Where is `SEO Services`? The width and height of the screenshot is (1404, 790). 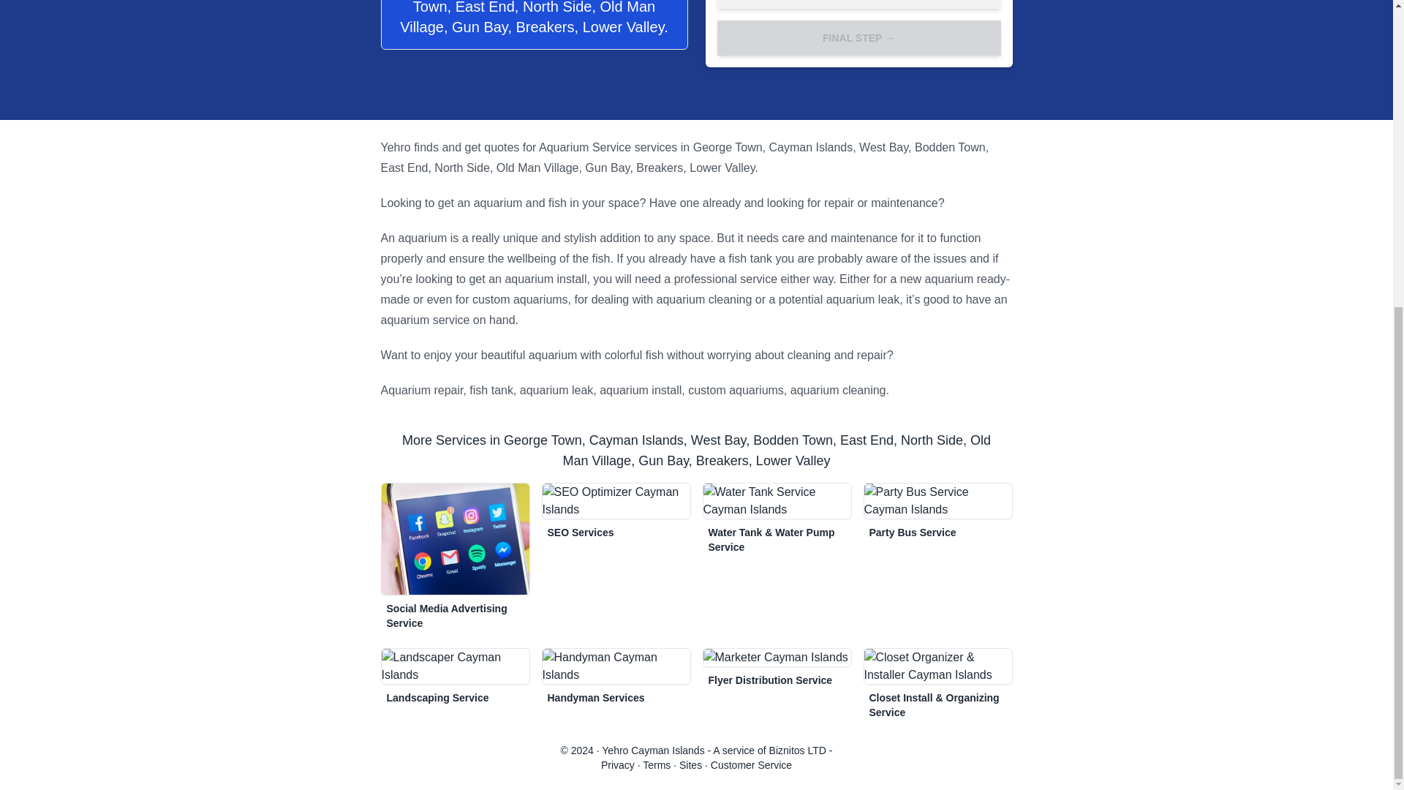 SEO Services is located at coordinates (581, 533).